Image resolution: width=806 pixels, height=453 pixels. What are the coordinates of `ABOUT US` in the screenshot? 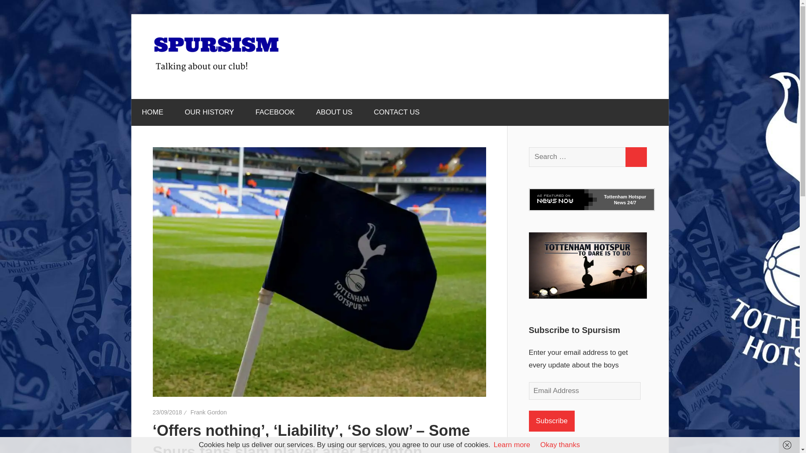 It's located at (334, 112).